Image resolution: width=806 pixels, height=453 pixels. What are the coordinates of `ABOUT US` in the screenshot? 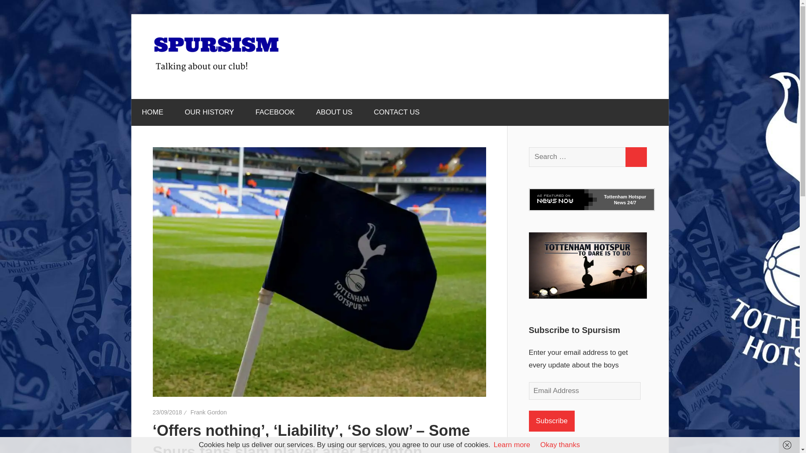 It's located at (334, 112).